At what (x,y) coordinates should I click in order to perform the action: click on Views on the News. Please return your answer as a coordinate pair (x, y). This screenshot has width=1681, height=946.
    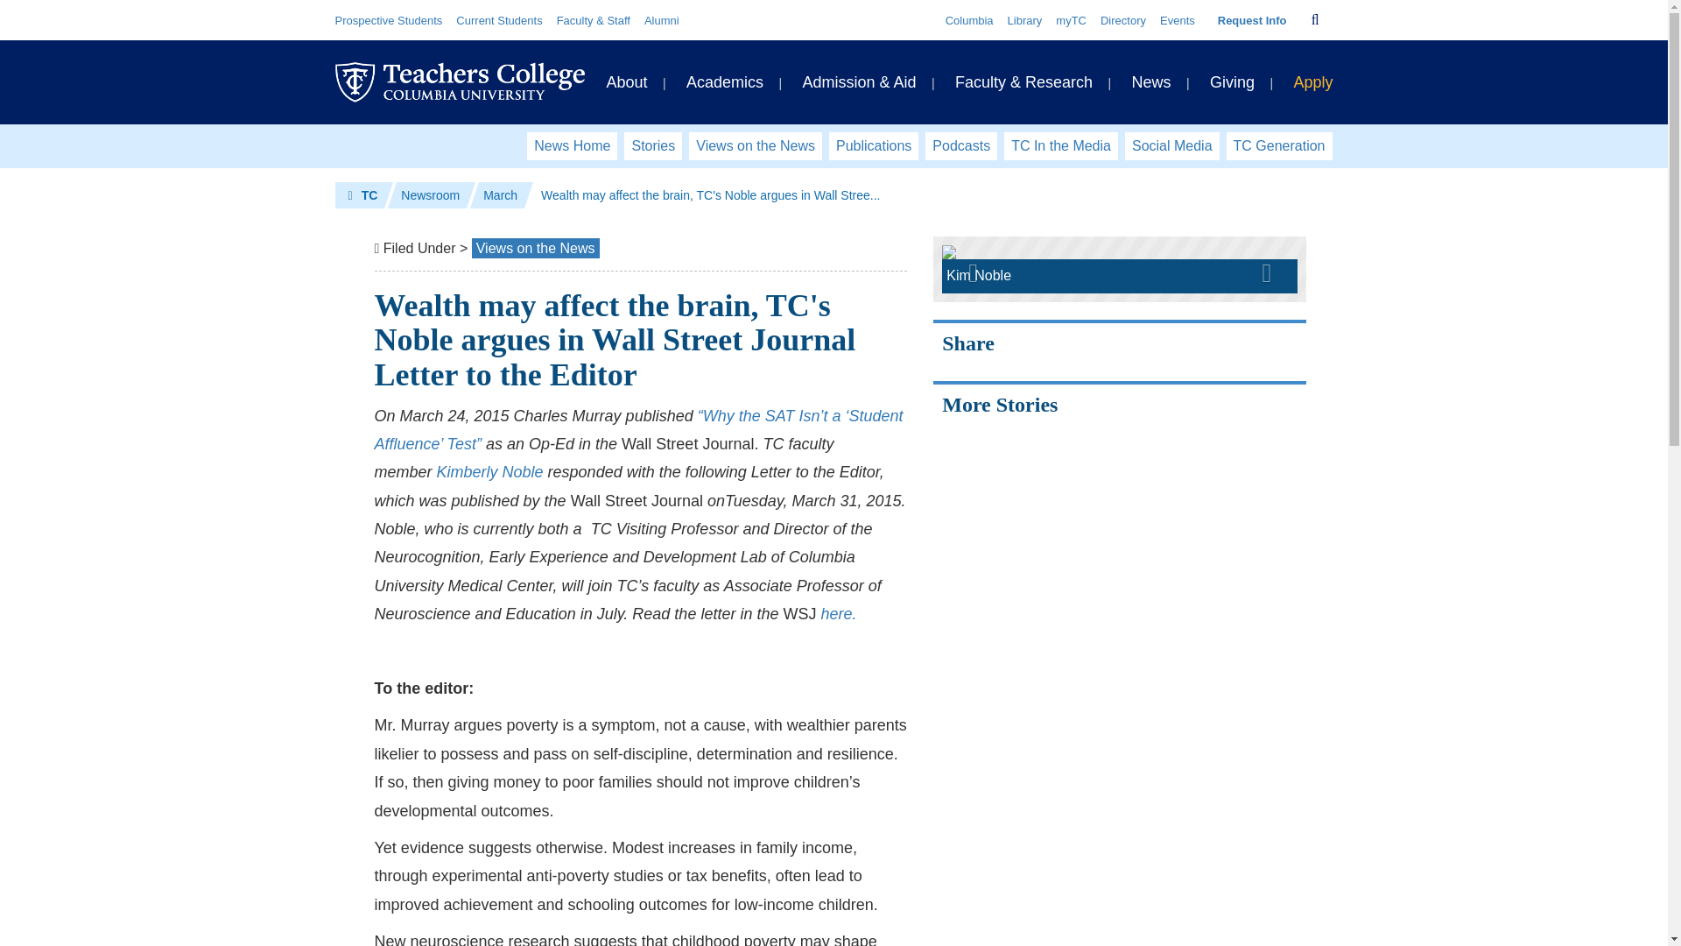
    Looking at the image, I should click on (535, 248).